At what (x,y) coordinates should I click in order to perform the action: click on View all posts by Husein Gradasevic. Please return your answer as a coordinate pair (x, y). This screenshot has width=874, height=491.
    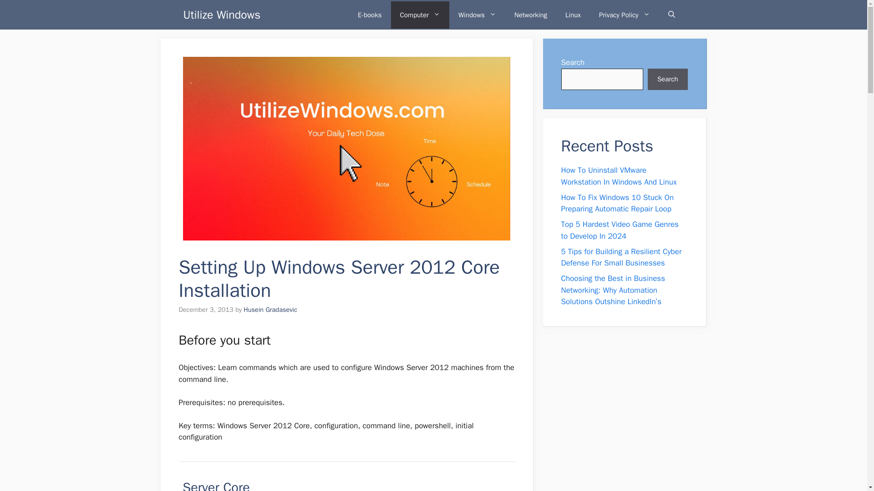
    Looking at the image, I should click on (270, 309).